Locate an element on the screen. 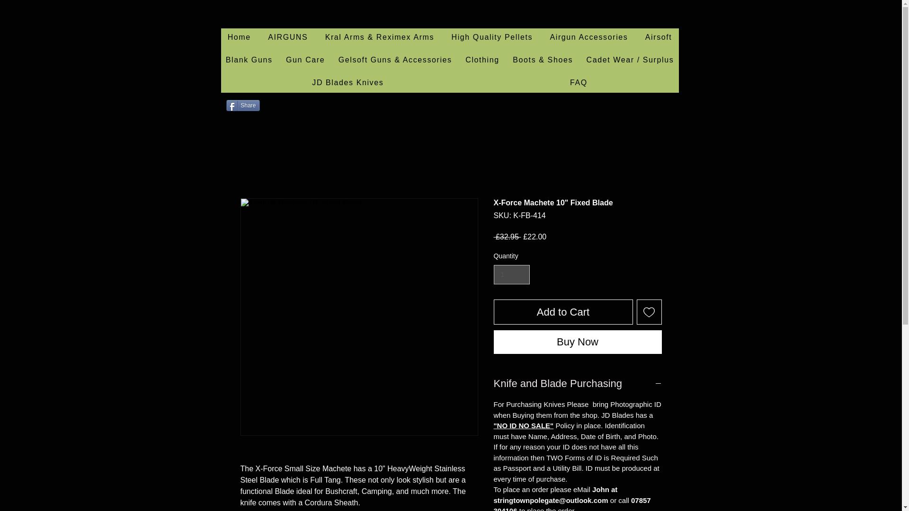  Blank Guns is located at coordinates (249, 61).